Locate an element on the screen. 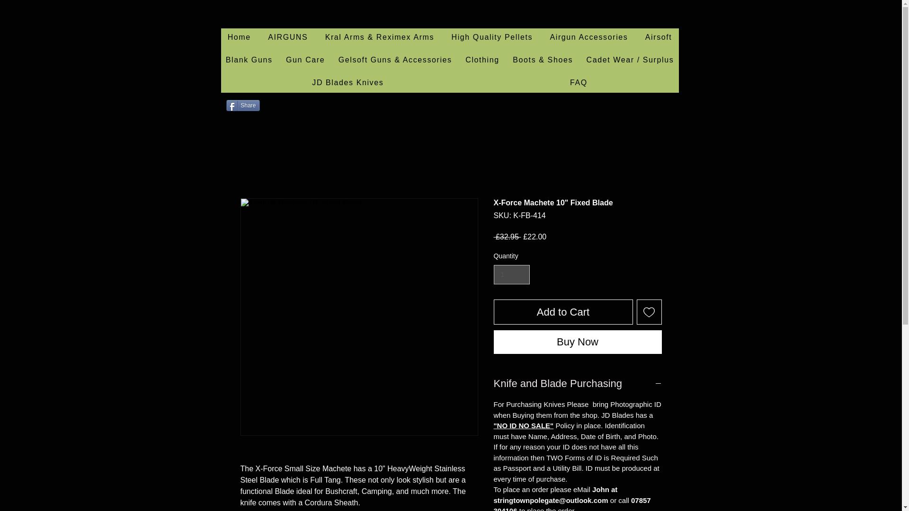  Blank Guns is located at coordinates (249, 61).